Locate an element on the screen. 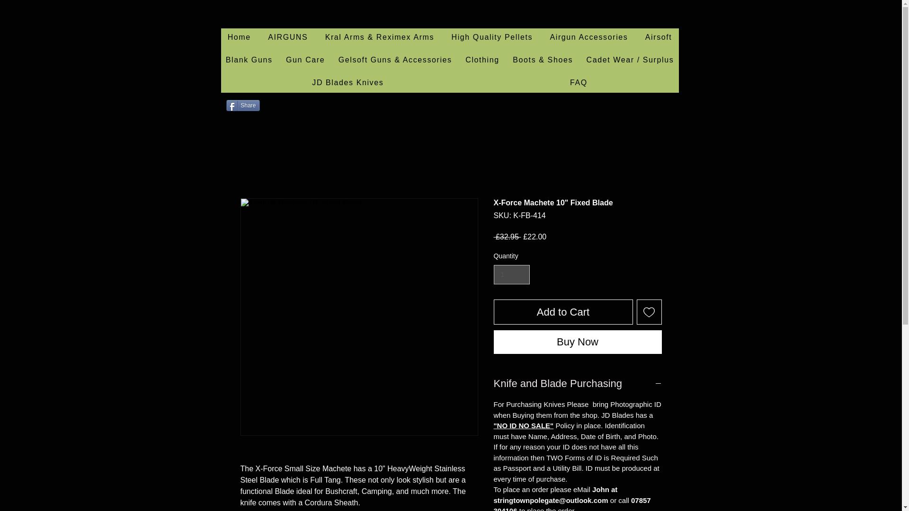  Blank Guns is located at coordinates (249, 61).